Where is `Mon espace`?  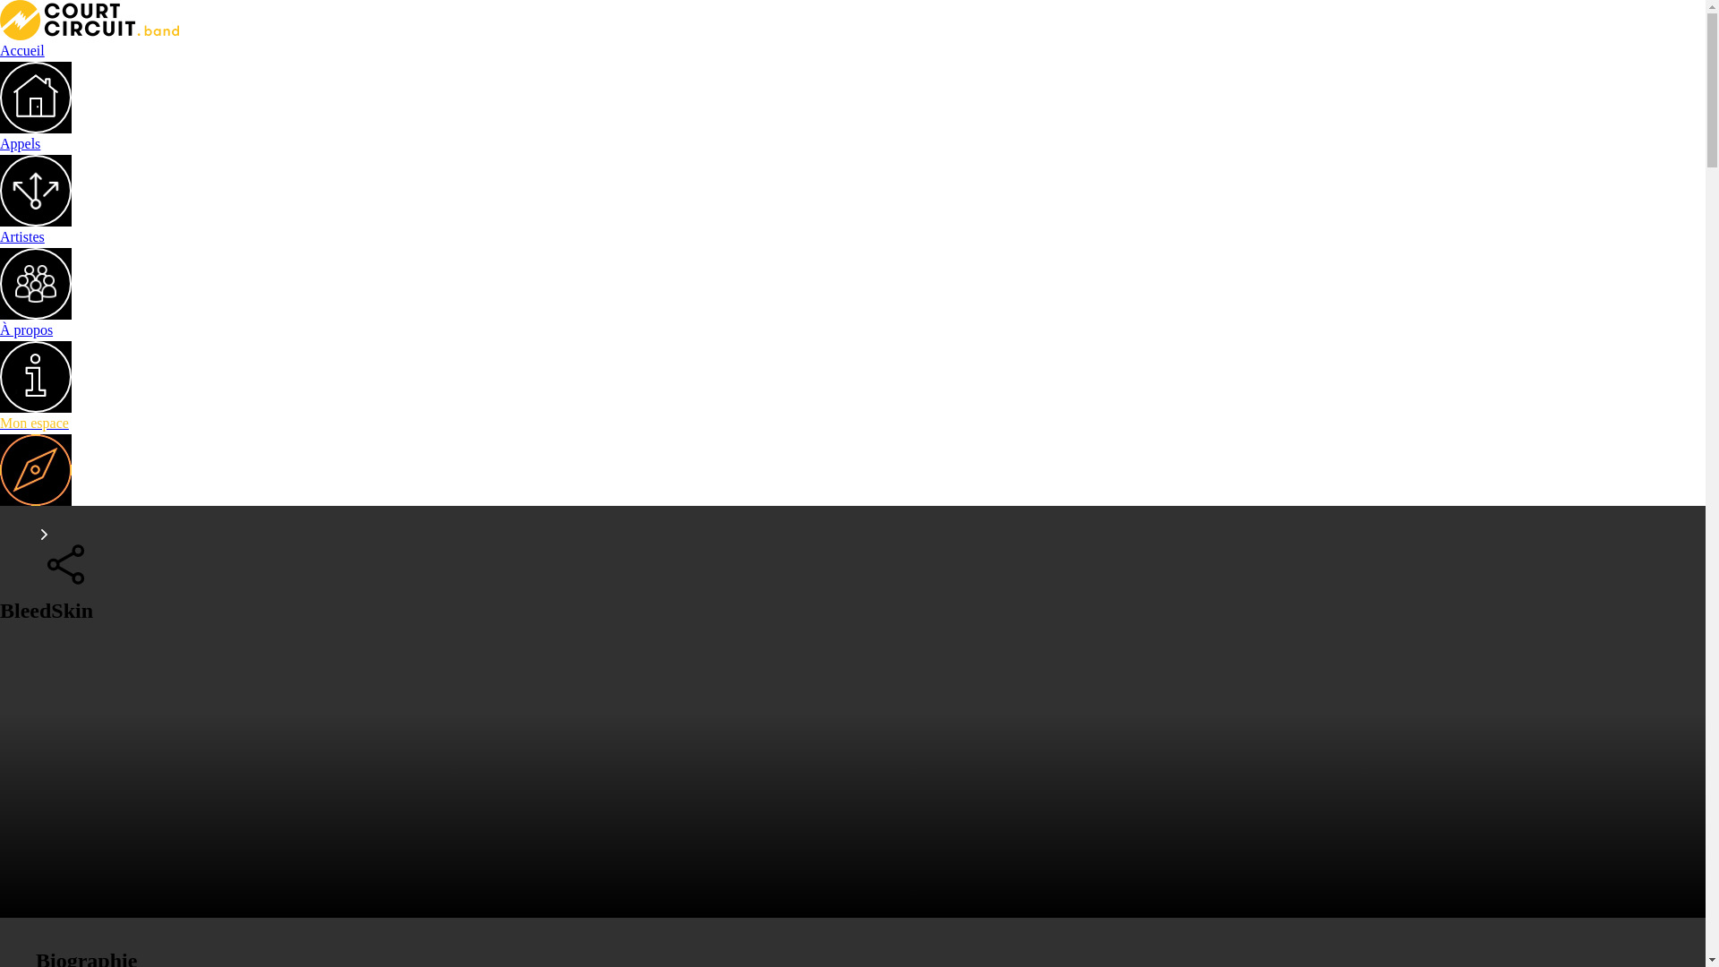
Mon espace is located at coordinates (852, 459).